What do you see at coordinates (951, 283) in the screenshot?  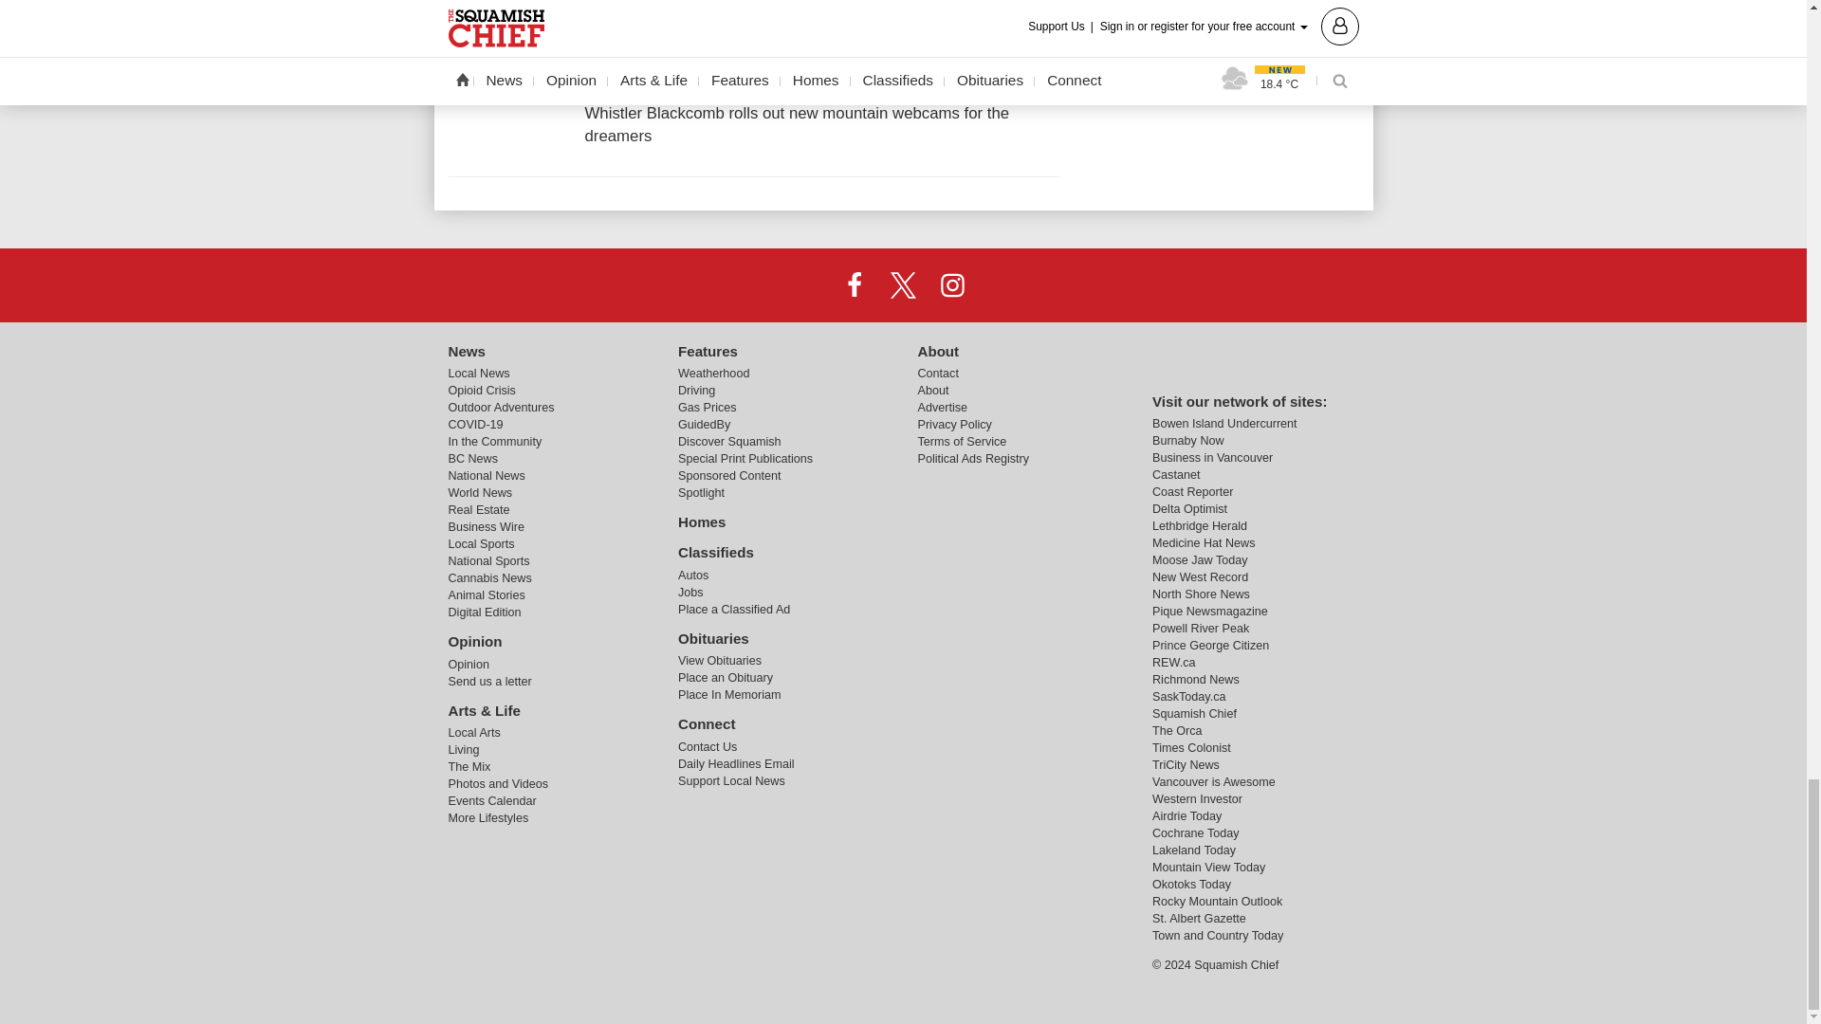 I see `Instagram` at bounding box center [951, 283].